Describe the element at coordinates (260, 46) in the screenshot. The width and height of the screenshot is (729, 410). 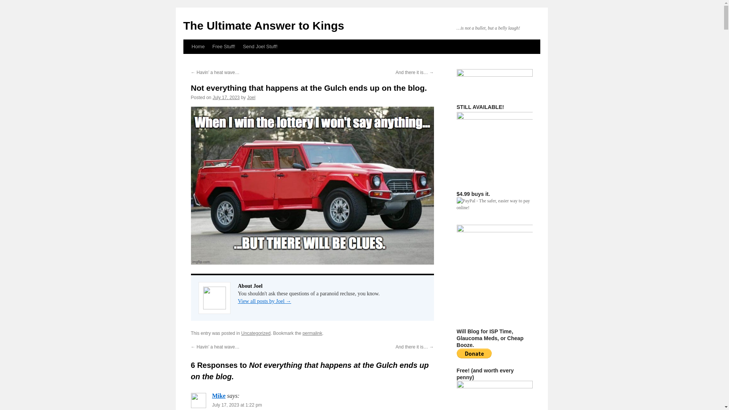
I see `Send Joel Stuff!` at that location.